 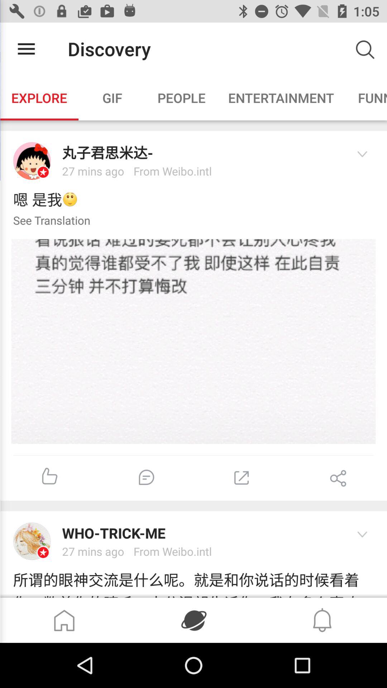 I want to click on turn on app next to the discovery icon, so click(x=26, y=49).